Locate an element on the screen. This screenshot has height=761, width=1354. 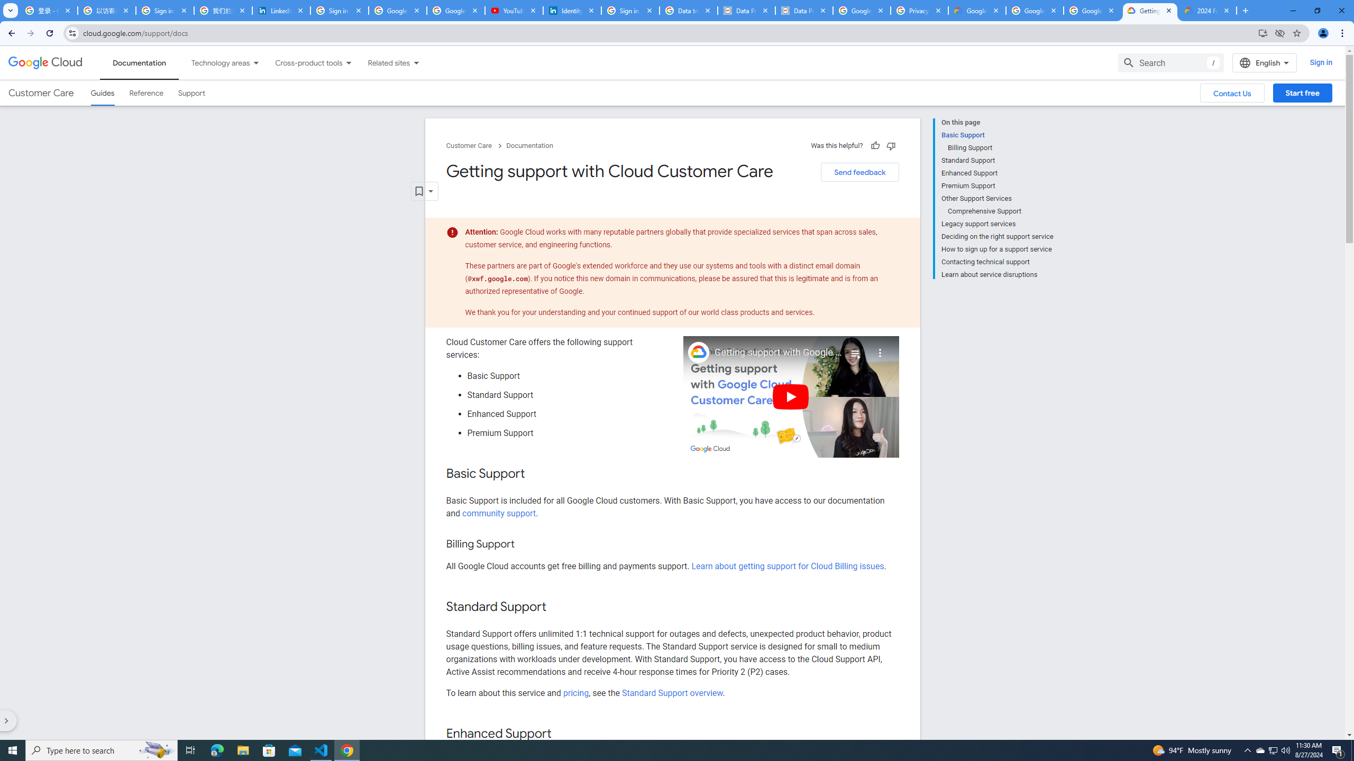
Google Cloud Terms Directory | Google Cloud is located at coordinates (976, 11).